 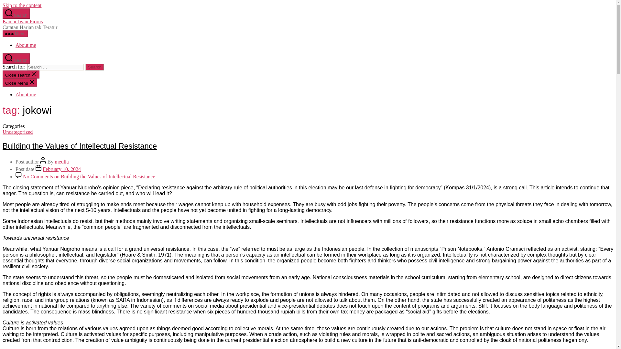 I want to click on About me, so click(x=26, y=45).